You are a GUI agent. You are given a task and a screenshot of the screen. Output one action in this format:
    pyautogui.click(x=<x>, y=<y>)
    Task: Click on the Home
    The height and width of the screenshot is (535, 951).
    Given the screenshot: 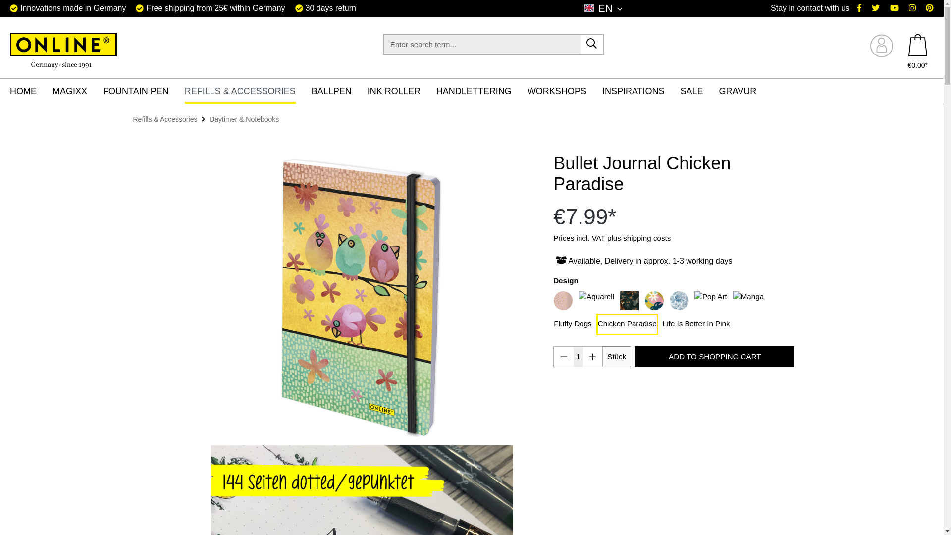 What is the action you would take?
    pyautogui.click(x=31, y=91)
    